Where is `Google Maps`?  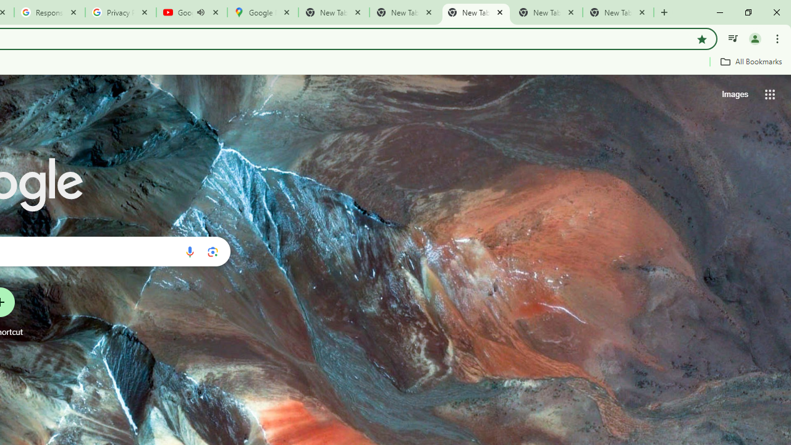 Google Maps is located at coordinates (262, 12).